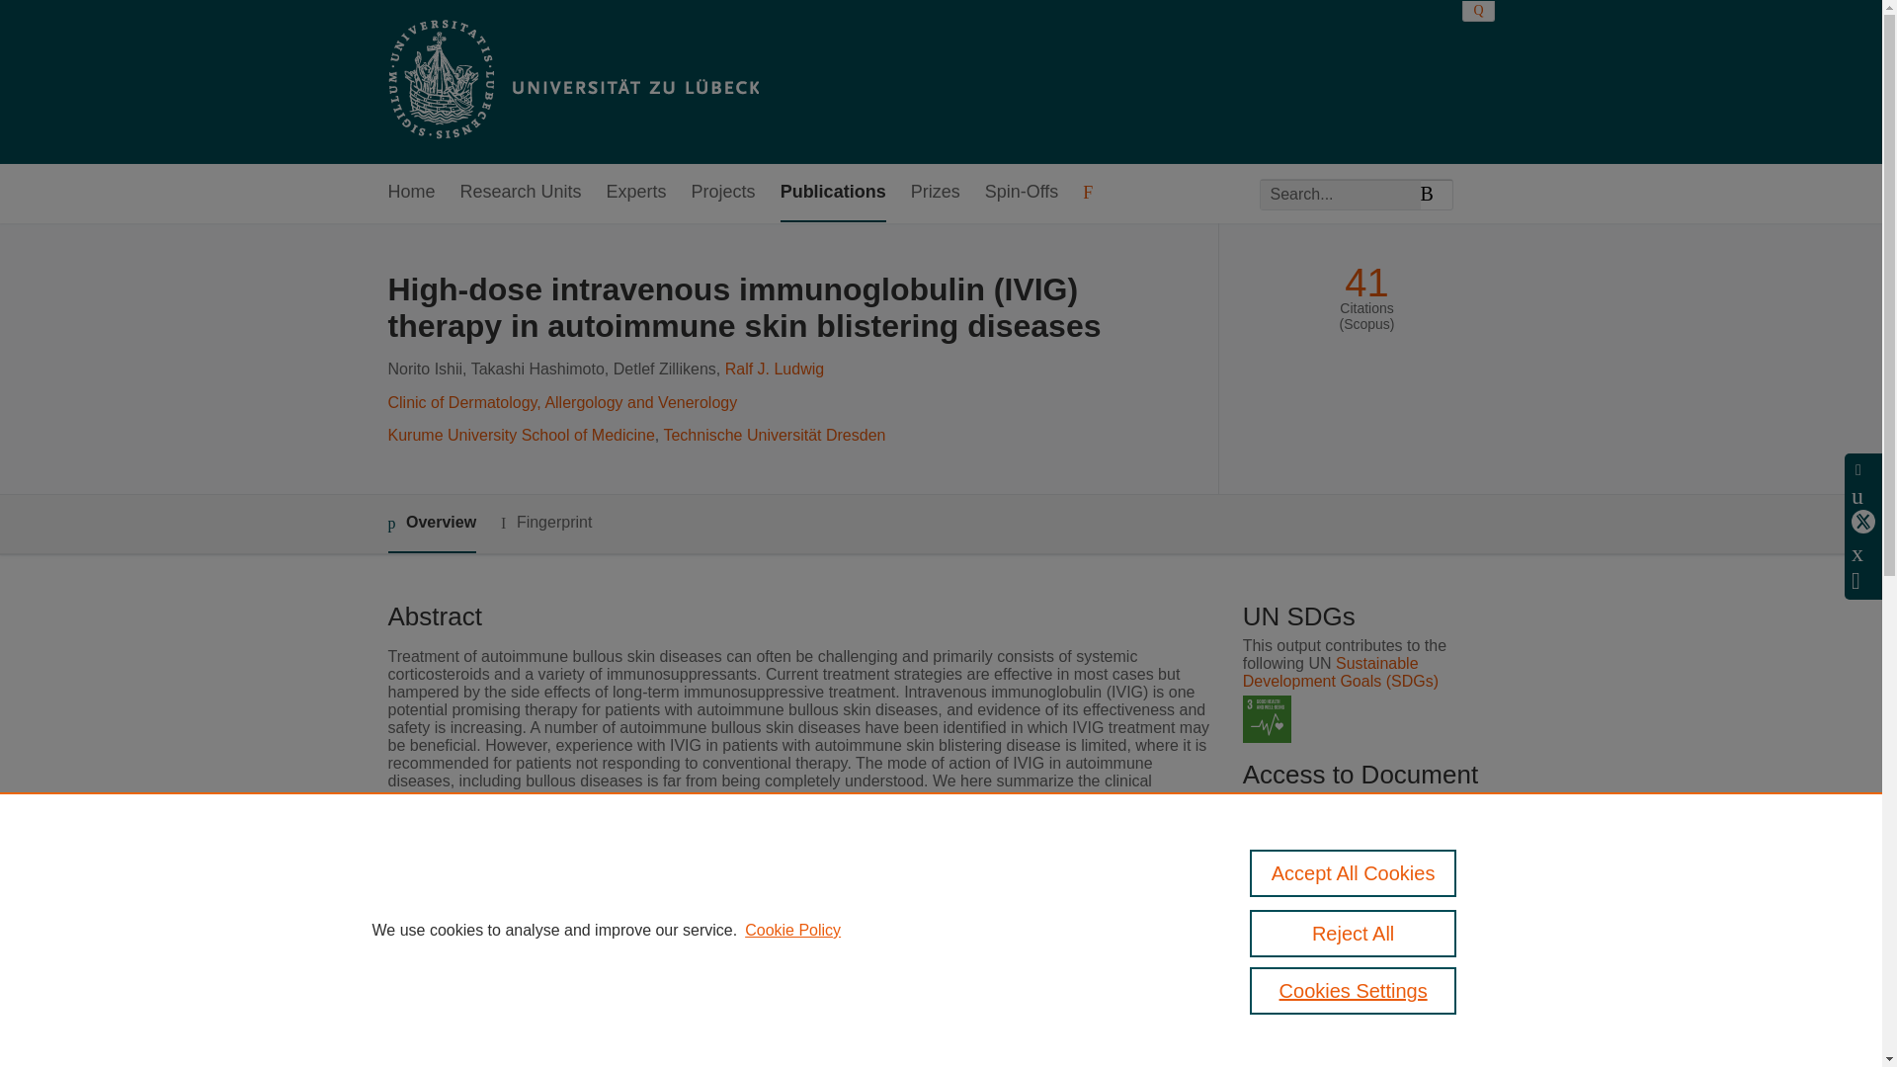 Image resolution: width=1897 pixels, height=1067 pixels. What do you see at coordinates (723, 193) in the screenshot?
I see `Projects` at bounding box center [723, 193].